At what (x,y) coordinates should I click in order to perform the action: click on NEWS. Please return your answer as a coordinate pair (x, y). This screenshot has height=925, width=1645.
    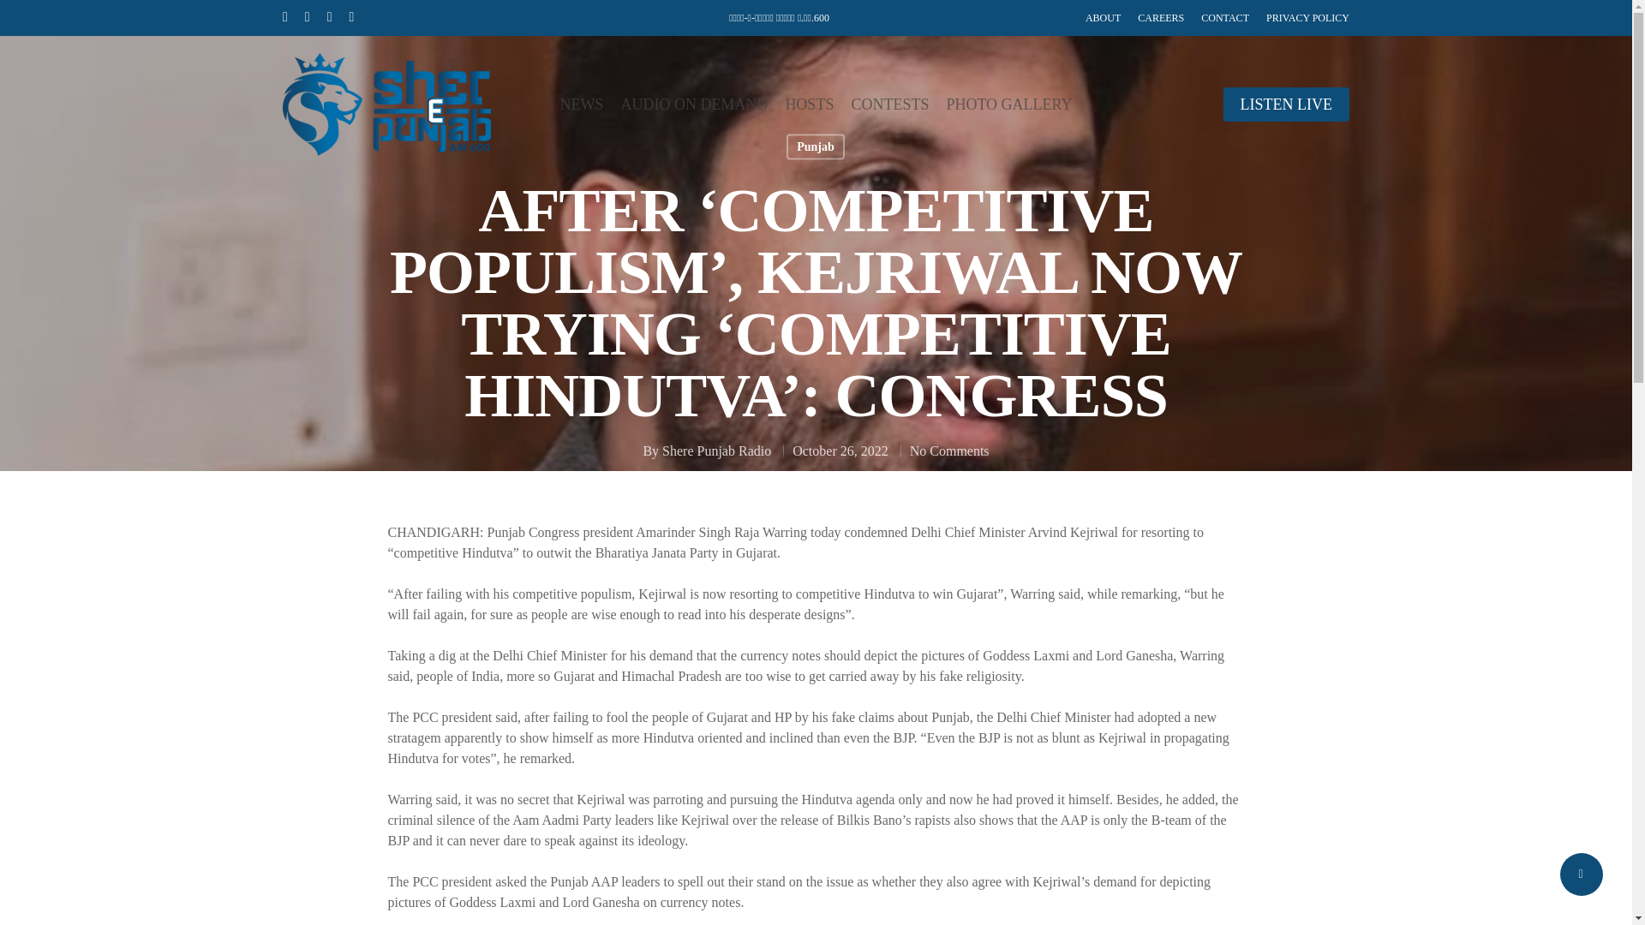
    Looking at the image, I should click on (581, 104).